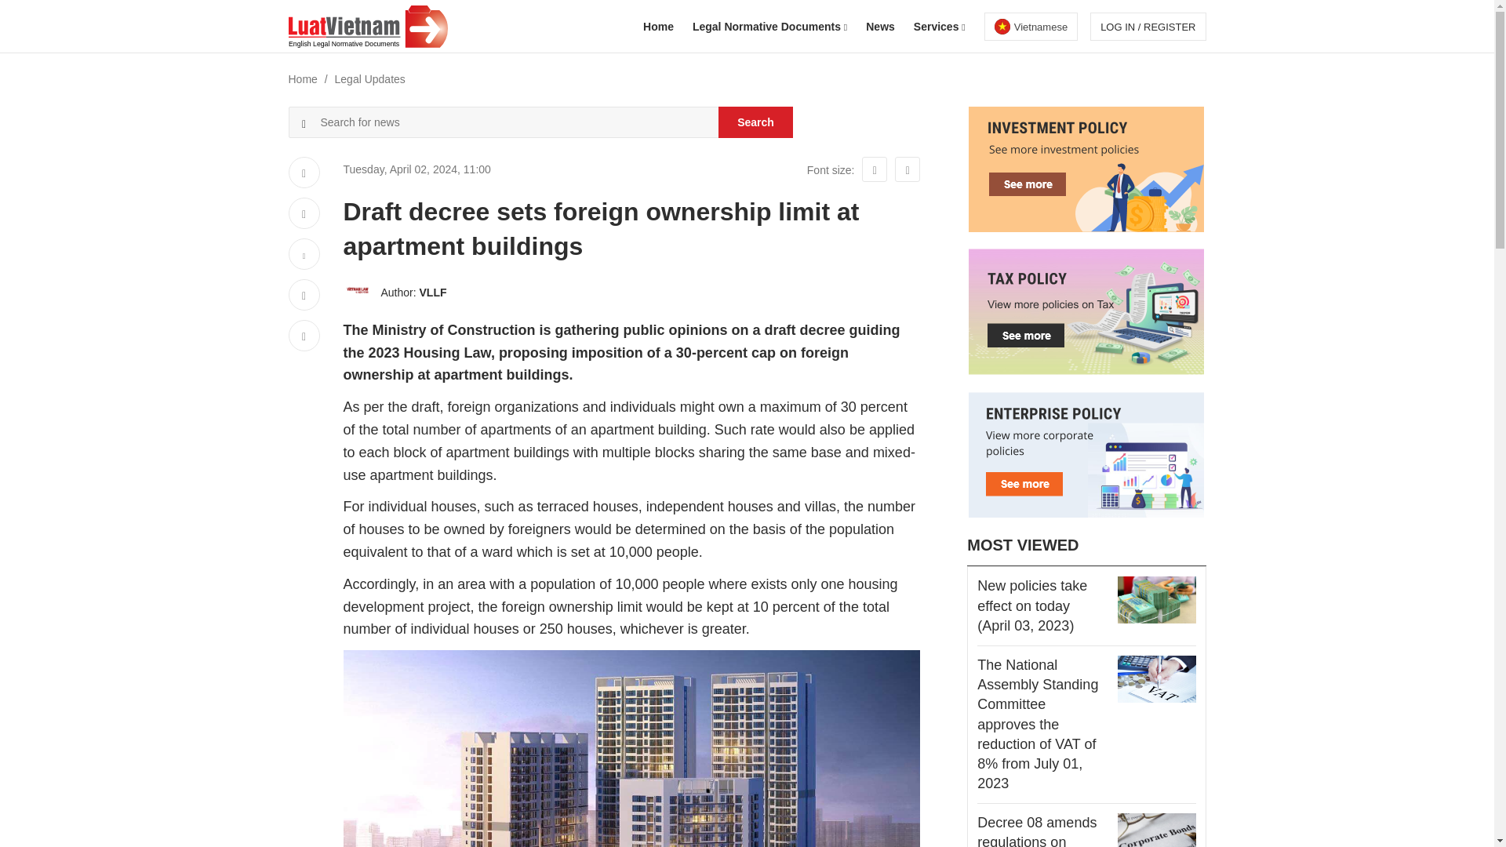 The height and width of the screenshot is (847, 1506). What do you see at coordinates (657, 27) in the screenshot?
I see `Home` at bounding box center [657, 27].